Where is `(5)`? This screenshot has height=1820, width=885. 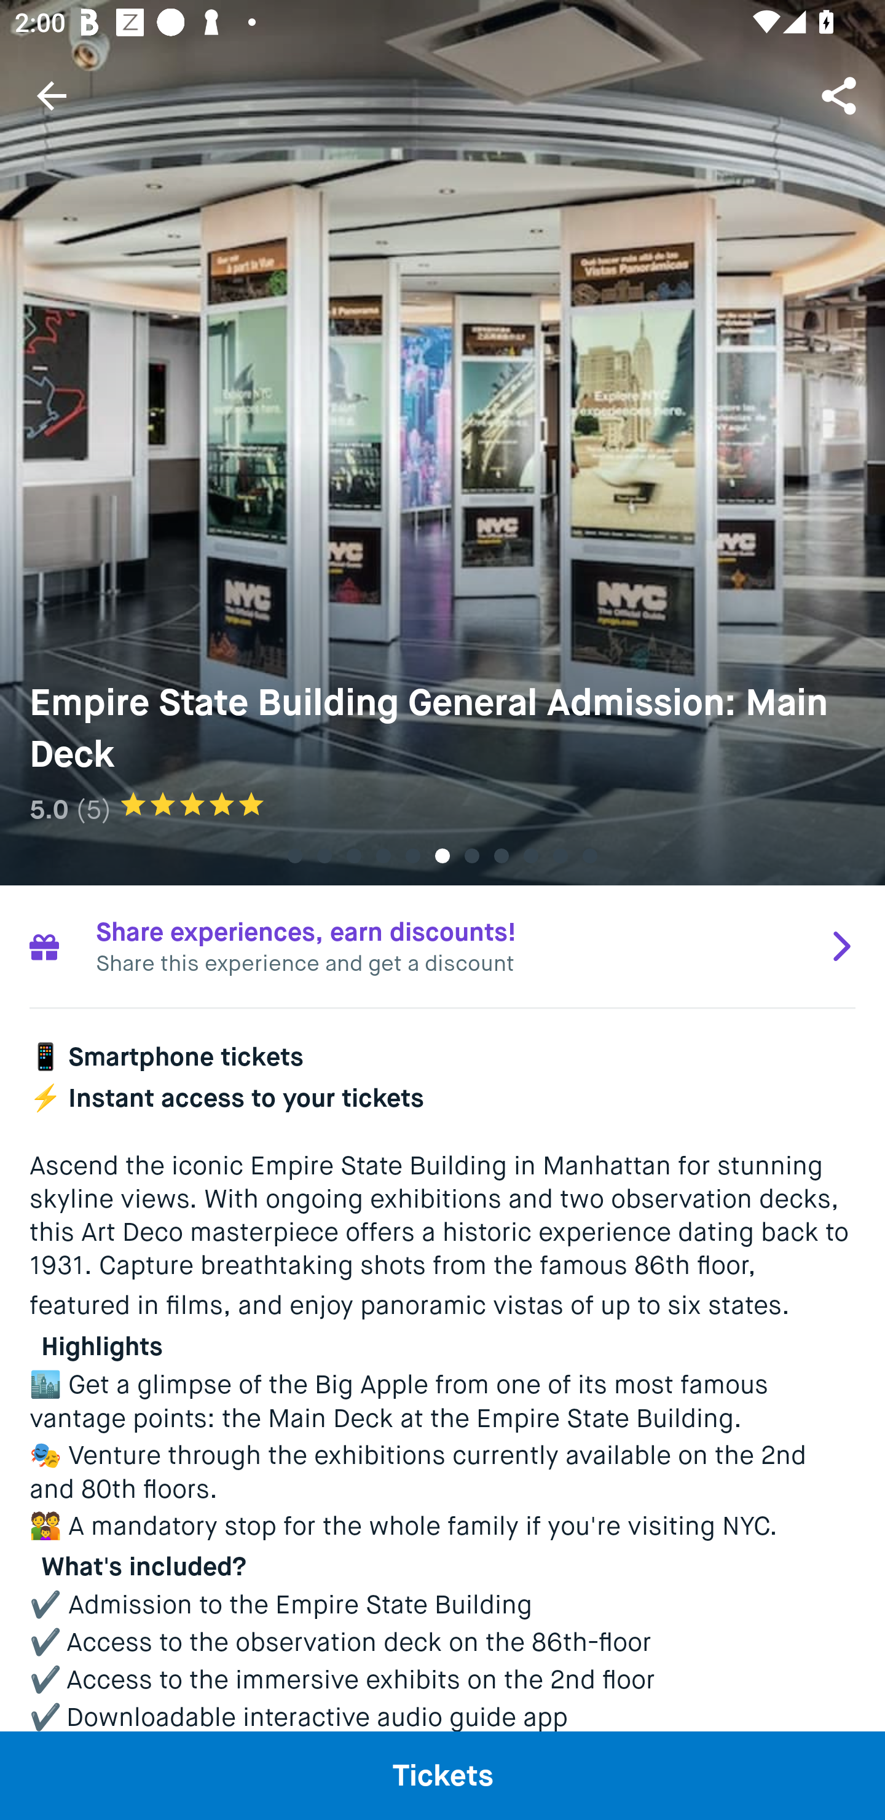
(5) is located at coordinates (93, 809).